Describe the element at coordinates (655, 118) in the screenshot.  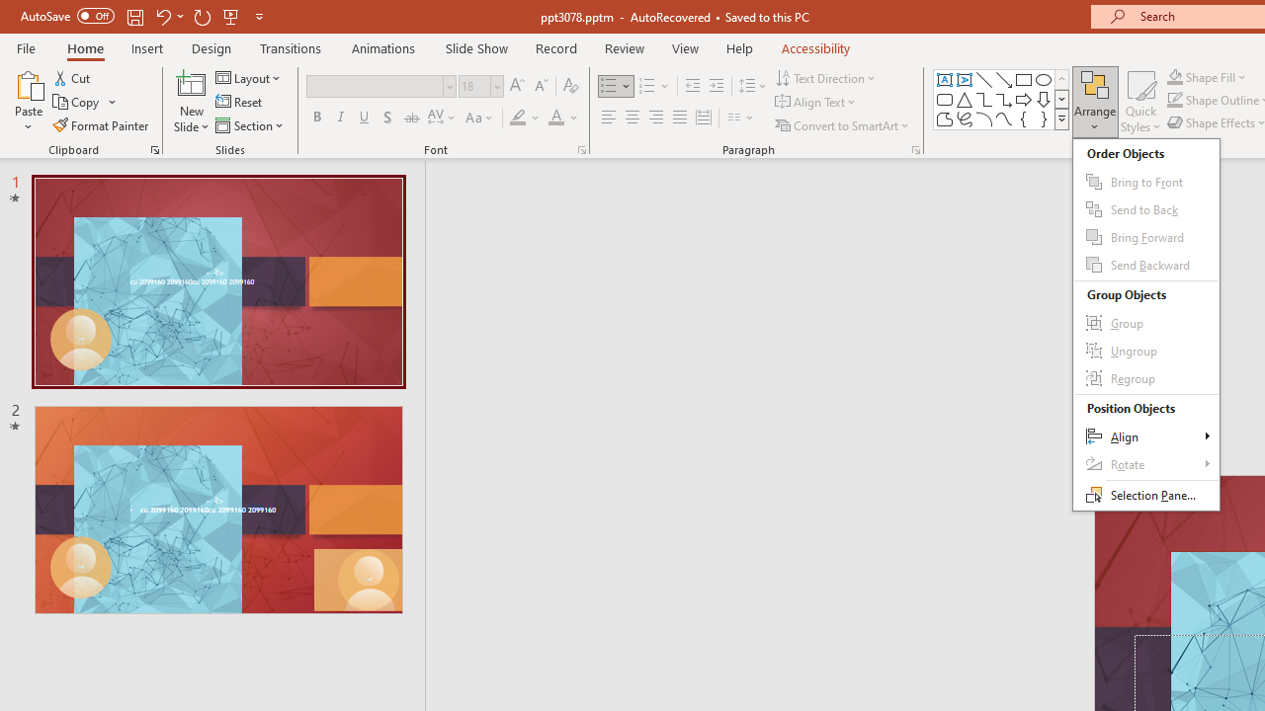
I see `Align Right` at that location.